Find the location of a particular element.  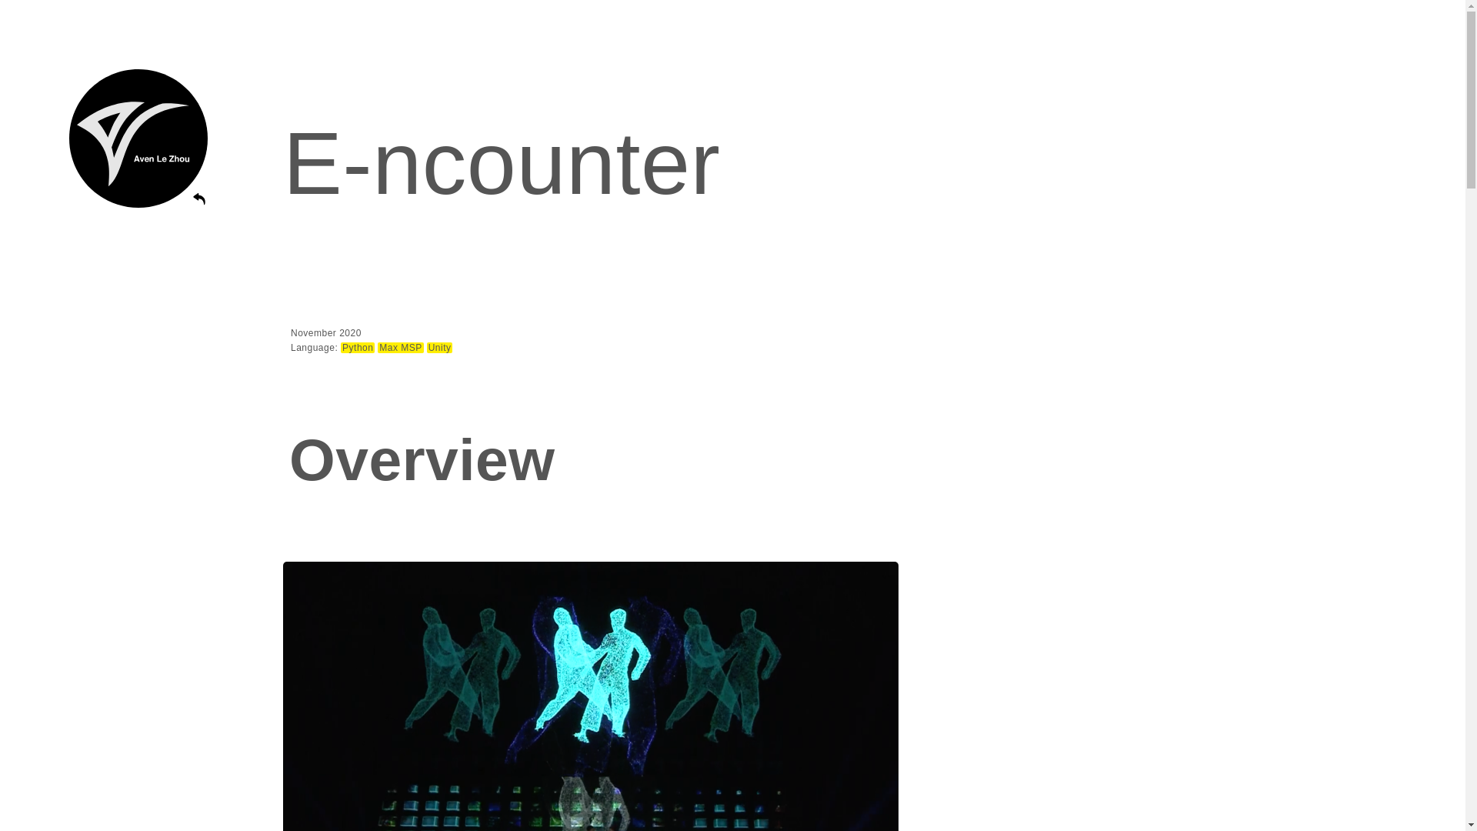

Unity is located at coordinates (440, 348).